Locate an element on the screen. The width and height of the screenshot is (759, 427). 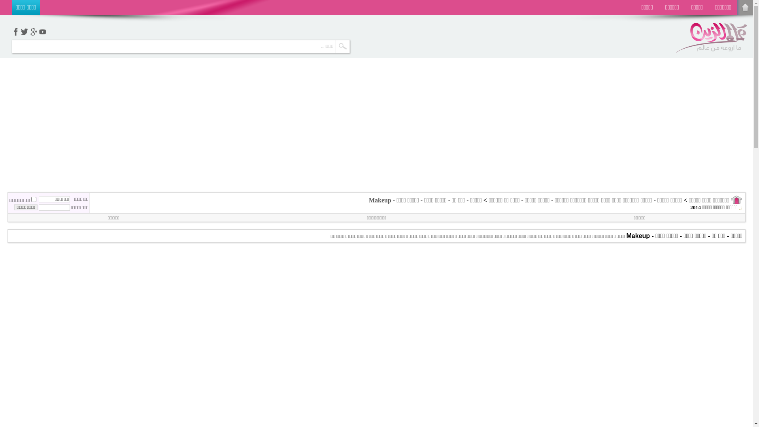
google+ is located at coordinates (33, 32).